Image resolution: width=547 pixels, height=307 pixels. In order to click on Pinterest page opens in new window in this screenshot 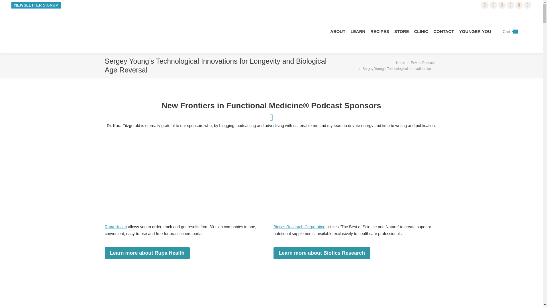, I will do `click(493, 5)`.